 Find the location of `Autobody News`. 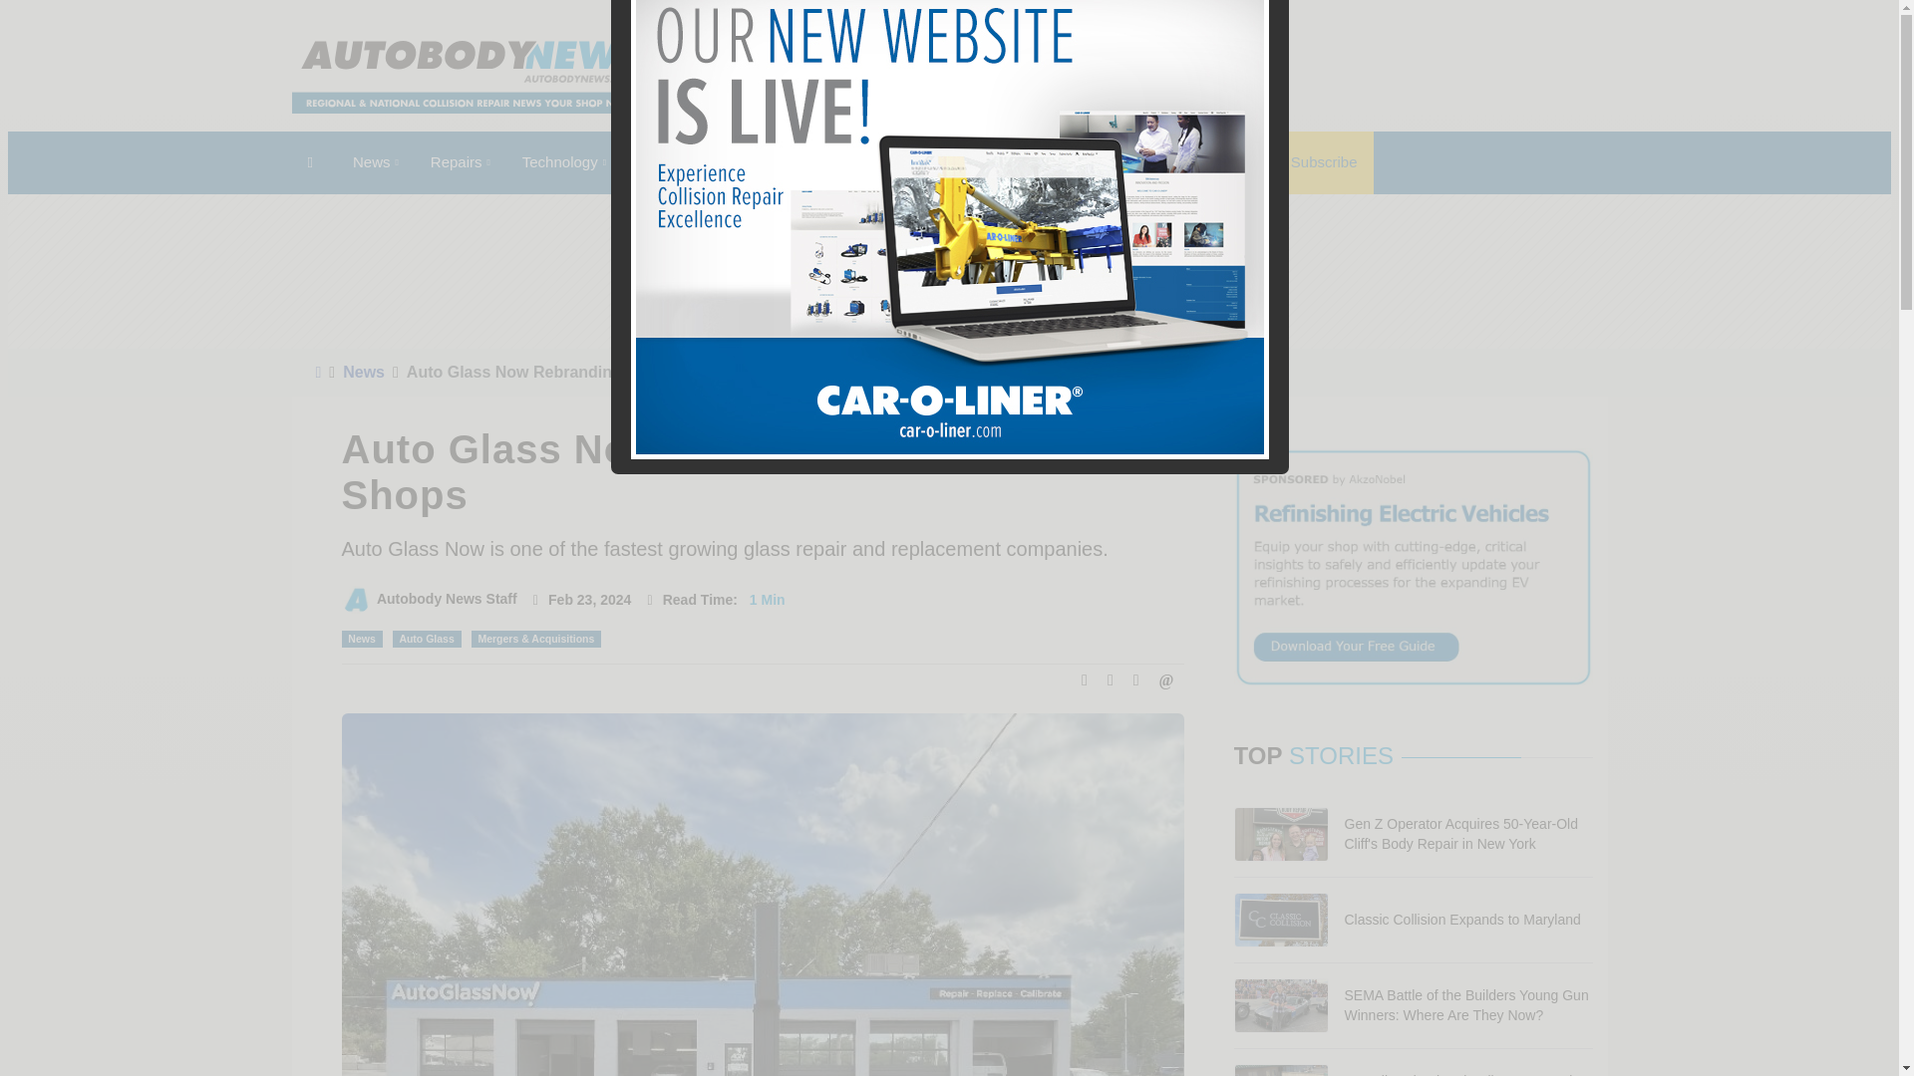

Autobody News is located at coordinates (471, 76).